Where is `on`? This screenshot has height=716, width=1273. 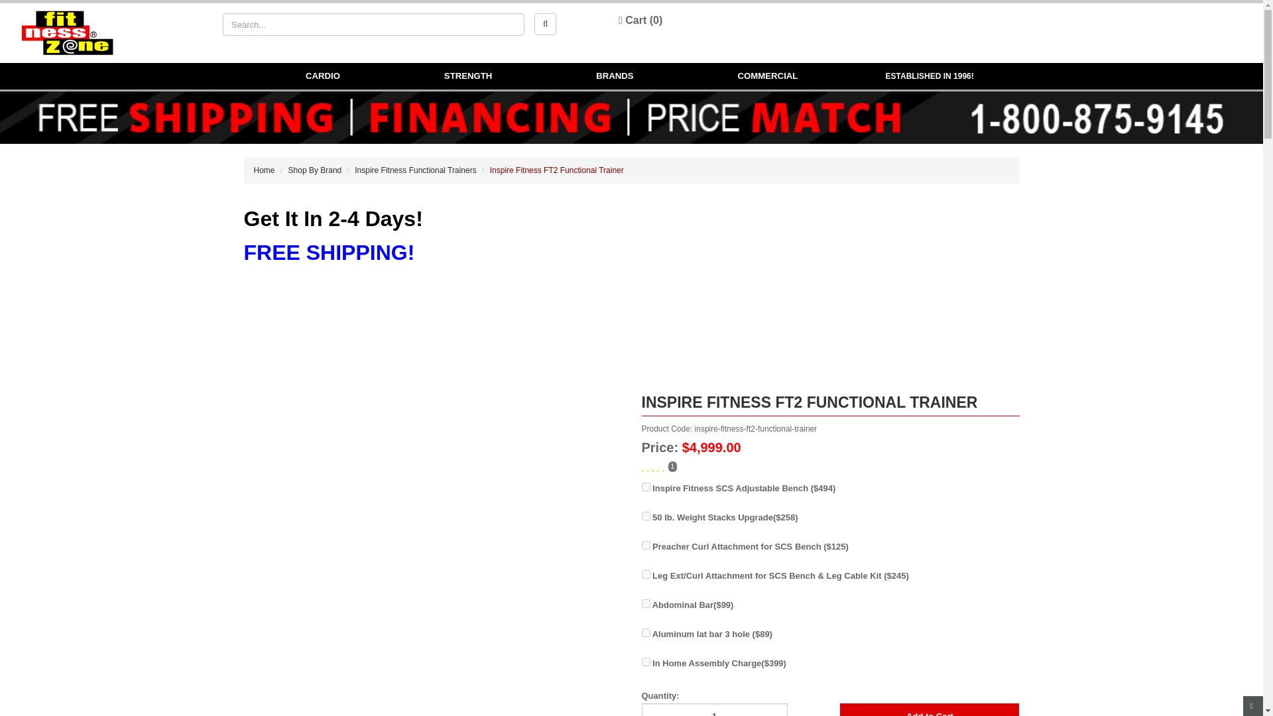 on is located at coordinates (646, 632).